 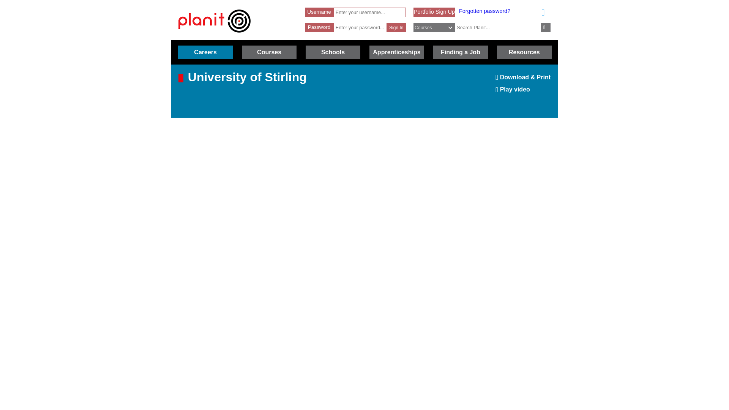 What do you see at coordinates (546, 27) in the screenshot?
I see `Search` at bounding box center [546, 27].